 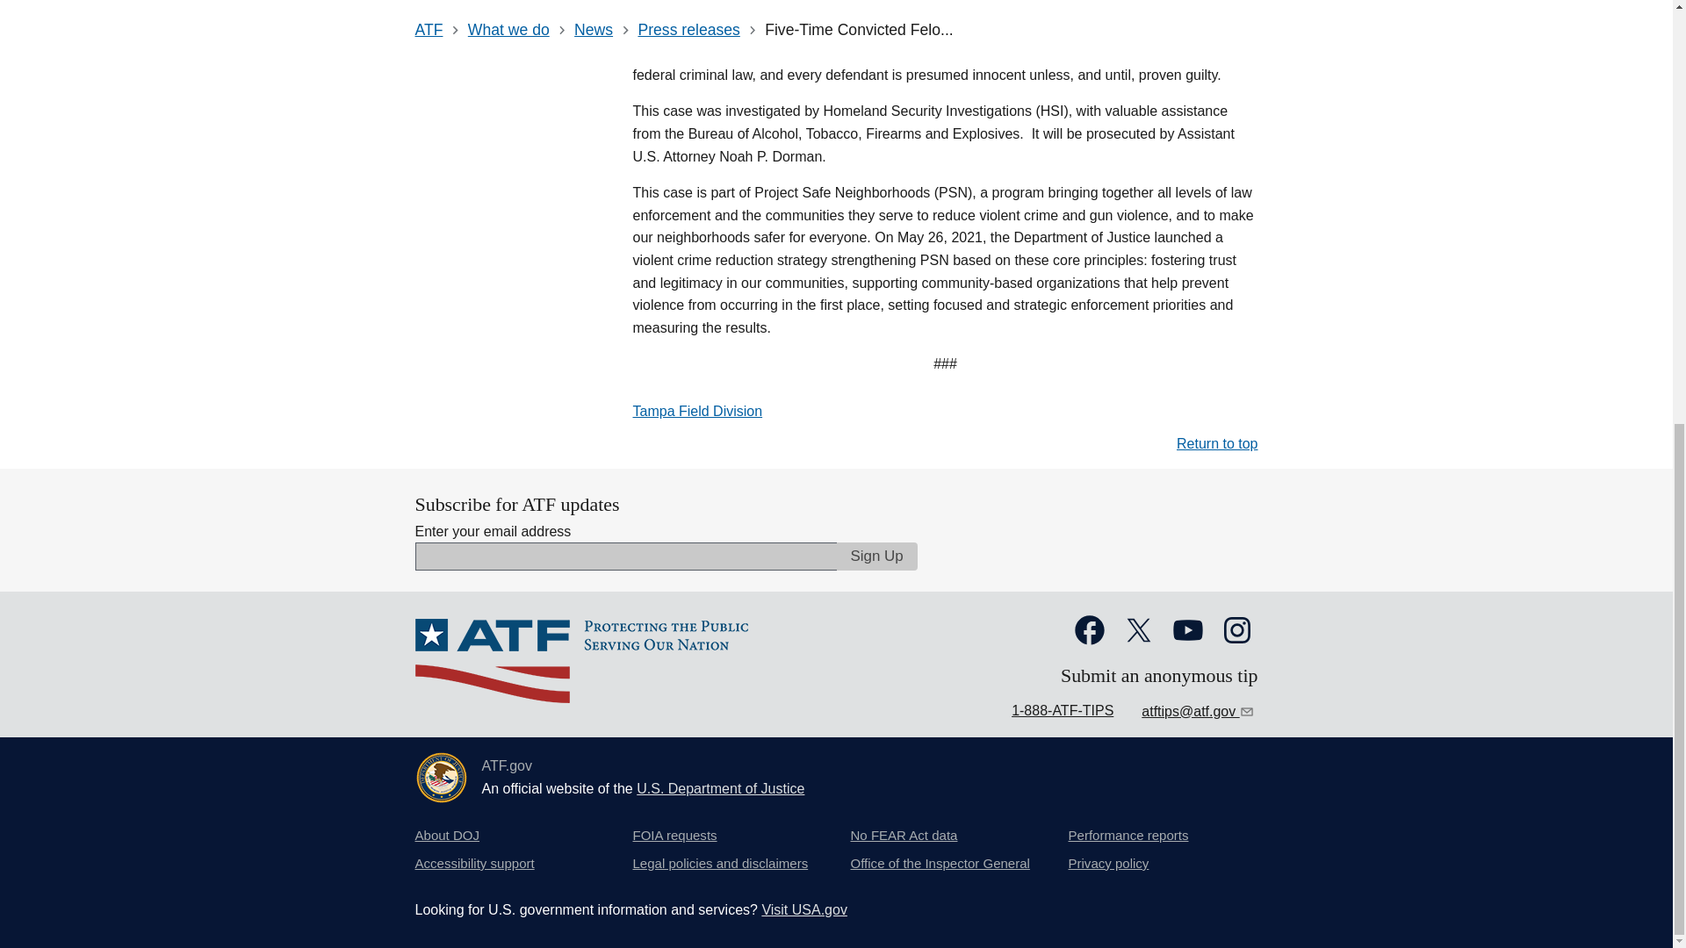 What do you see at coordinates (1063, 710) in the screenshot?
I see `1-888-ATF-TIPS` at bounding box center [1063, 710].